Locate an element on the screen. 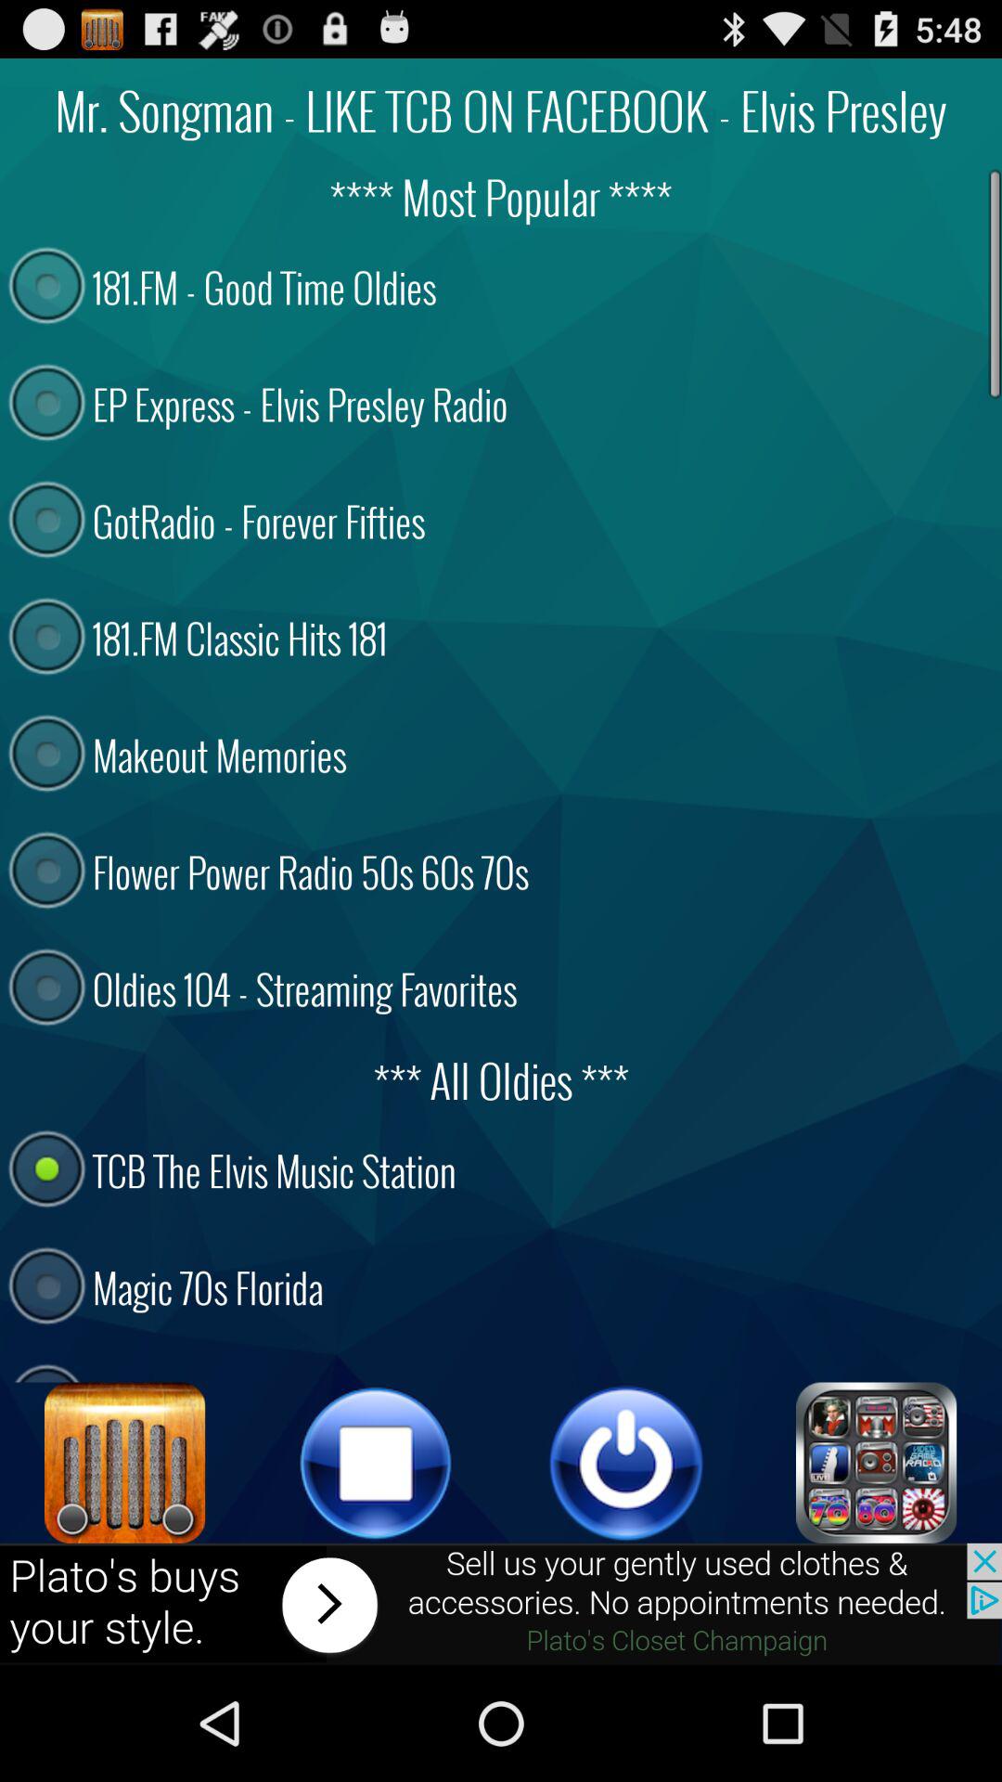 The height and width of the screenshot is (1782, 1002). stop is located at coordinates (376, 1463).